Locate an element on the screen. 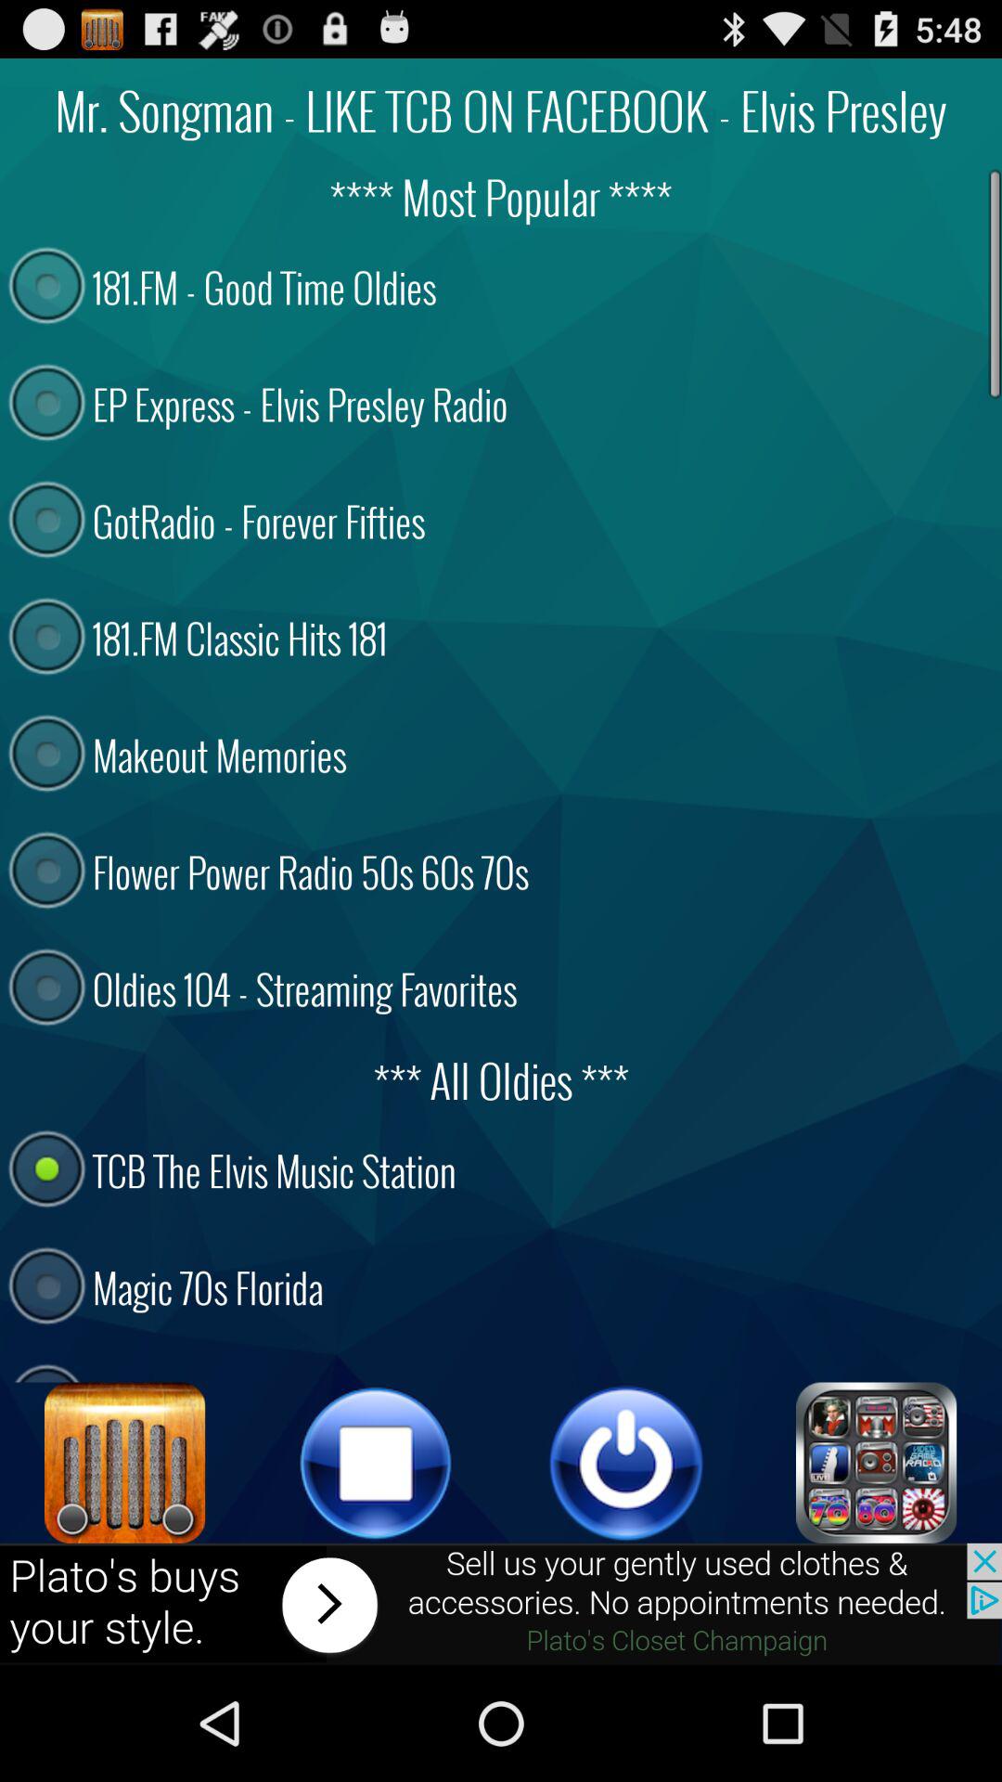 The height and width of the screenshot is (1782, 1002). stop is located at coordinates (376, 1463).